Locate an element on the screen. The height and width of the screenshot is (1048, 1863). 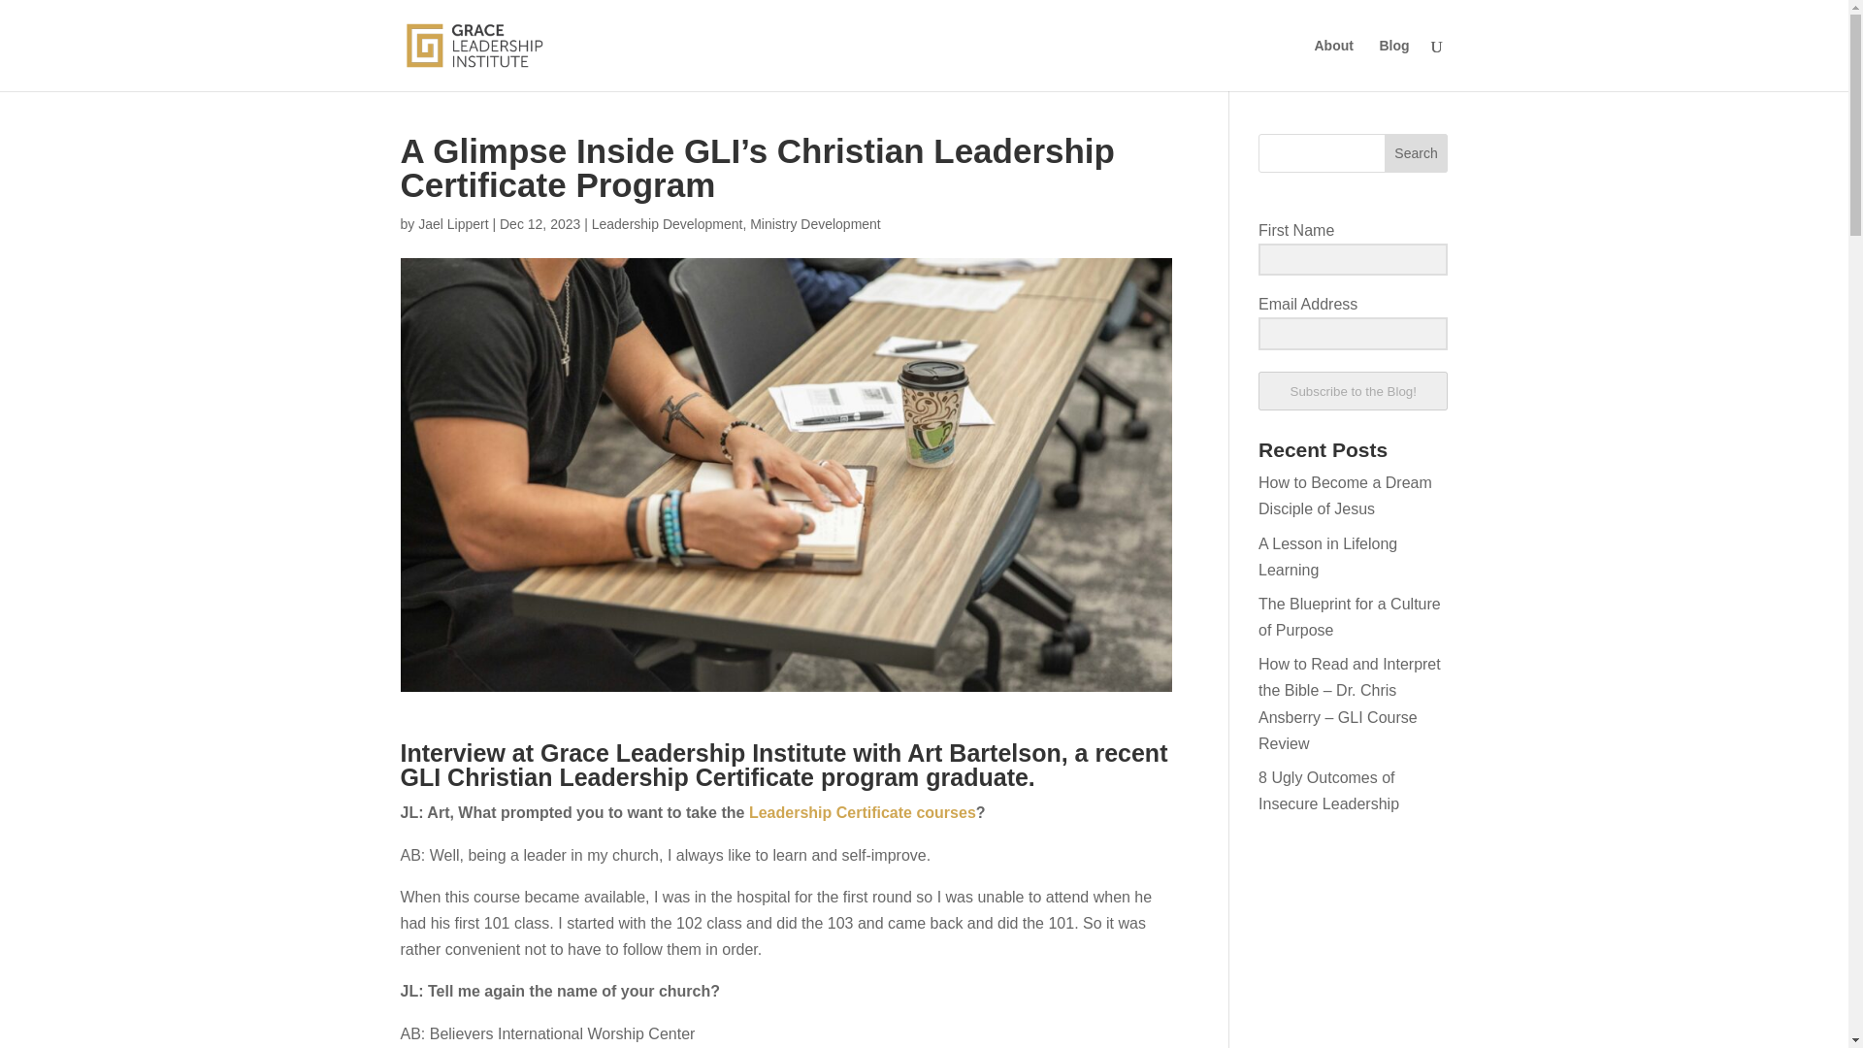
Search is located at coordinates (1417, 153).